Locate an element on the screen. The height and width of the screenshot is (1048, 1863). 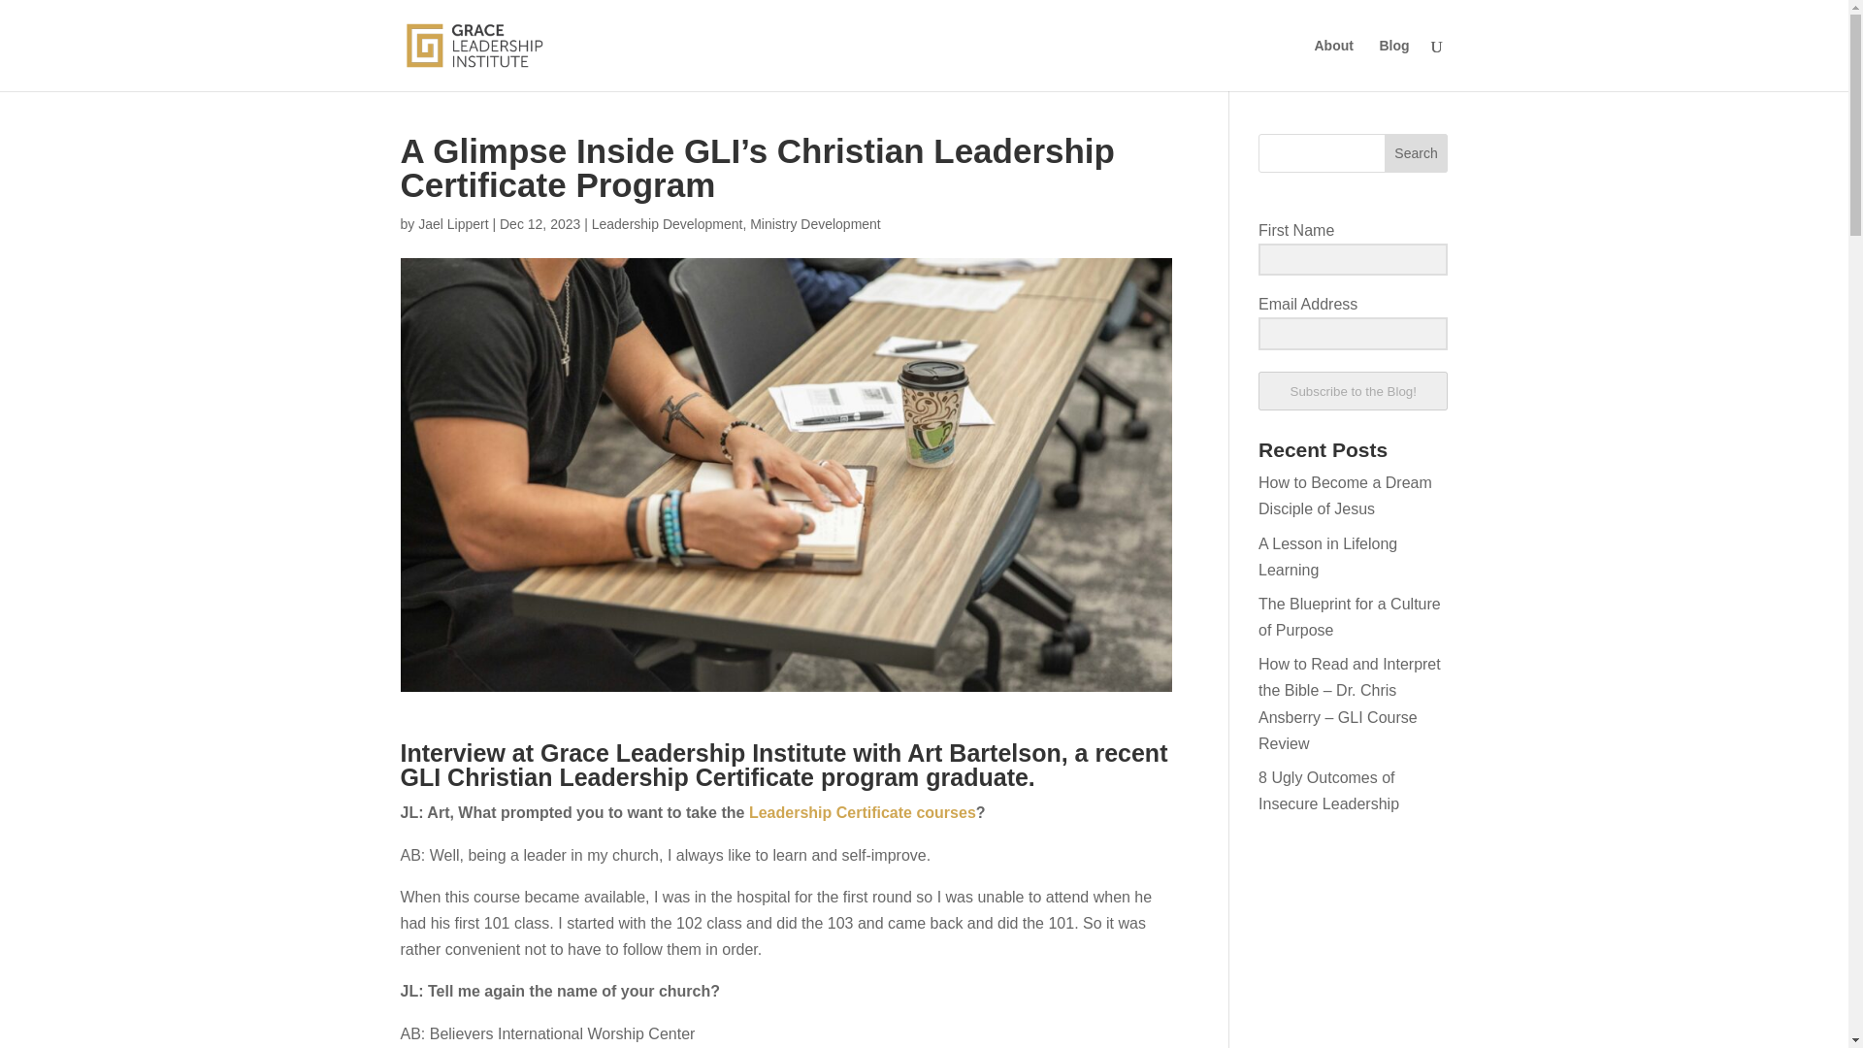
Search is located at coordinates (1417, 153).